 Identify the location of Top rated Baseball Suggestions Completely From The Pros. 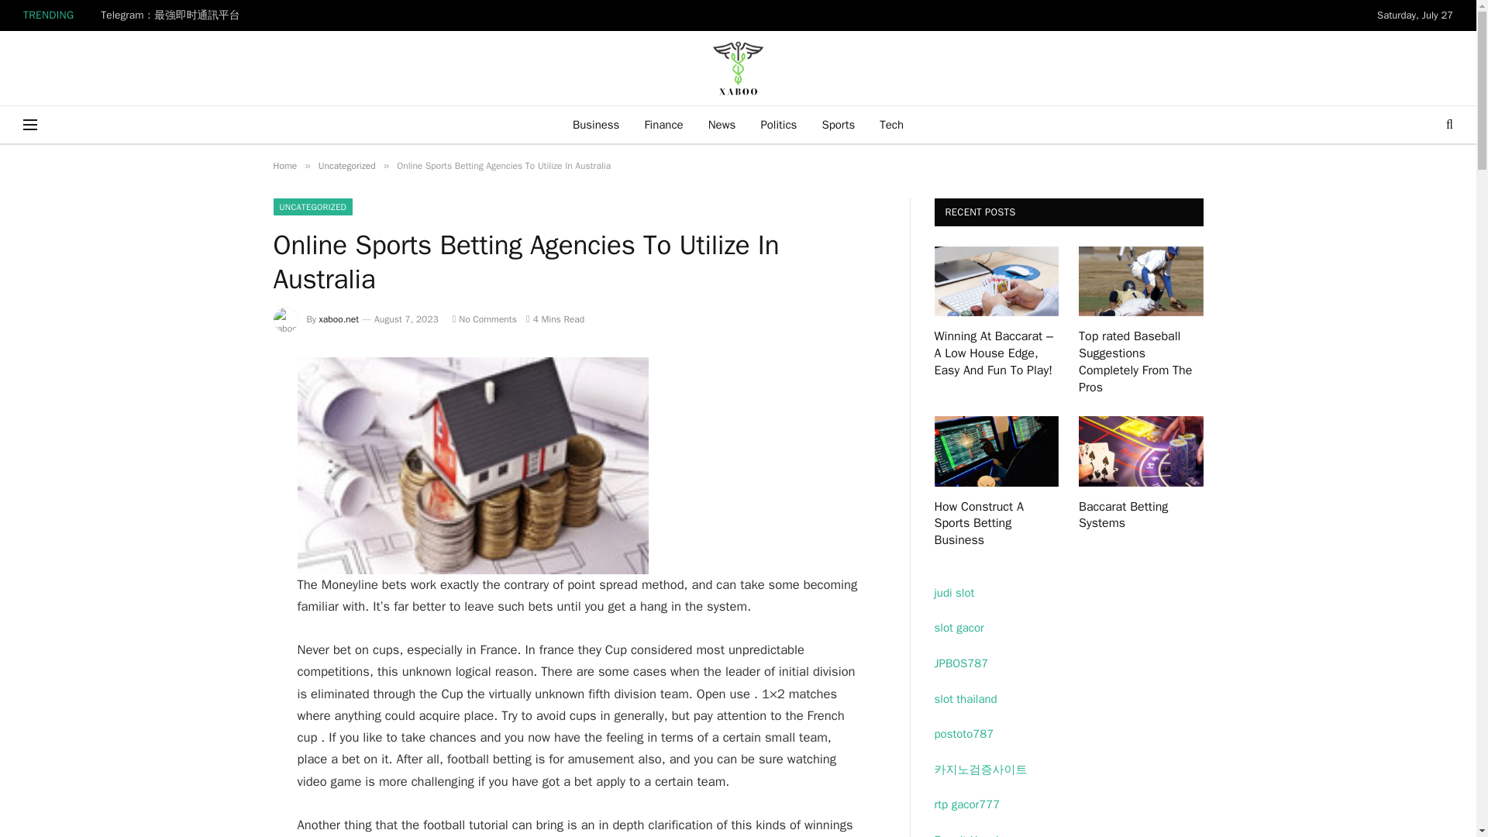
(1141, 281).